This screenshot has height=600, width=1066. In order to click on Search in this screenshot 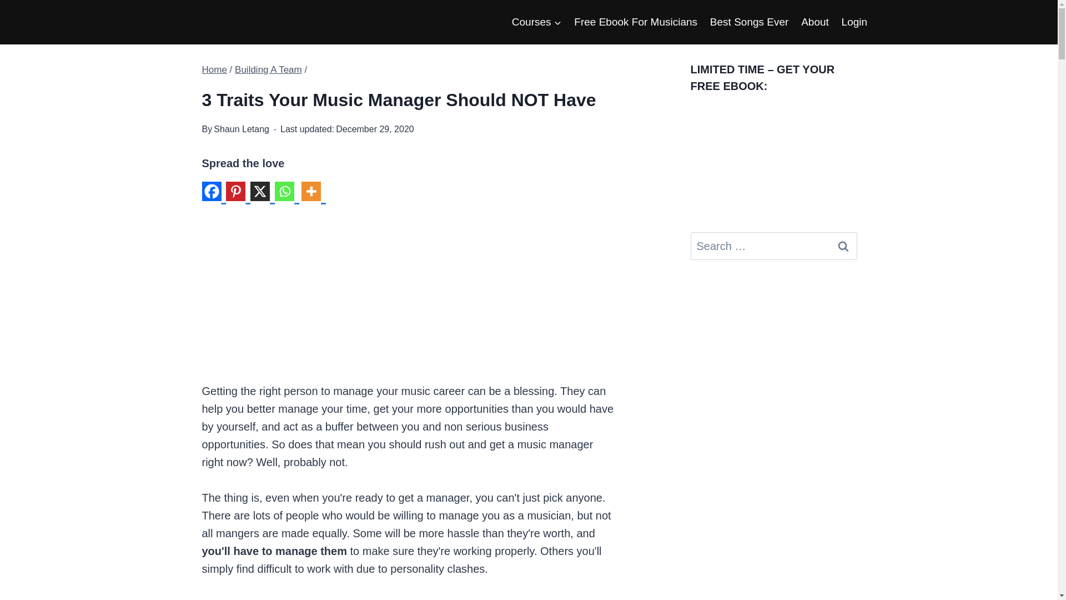, I will do `click(843, 246)`.